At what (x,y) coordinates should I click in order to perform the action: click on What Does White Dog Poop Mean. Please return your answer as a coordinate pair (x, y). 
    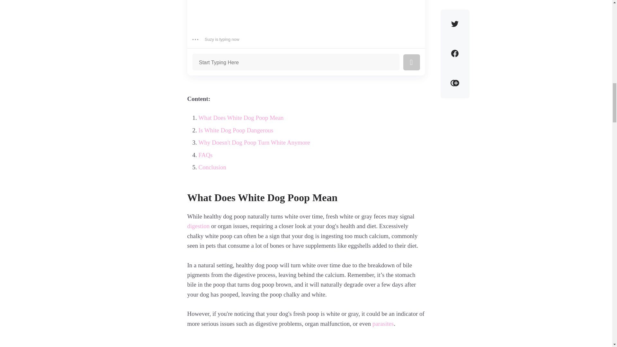
    Looking at the image, I should click on (241, 118).